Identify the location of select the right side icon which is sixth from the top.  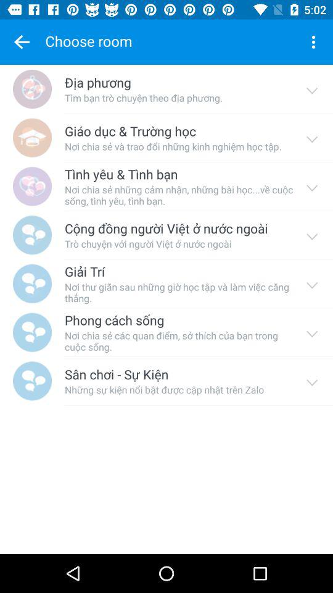
(312, 332).